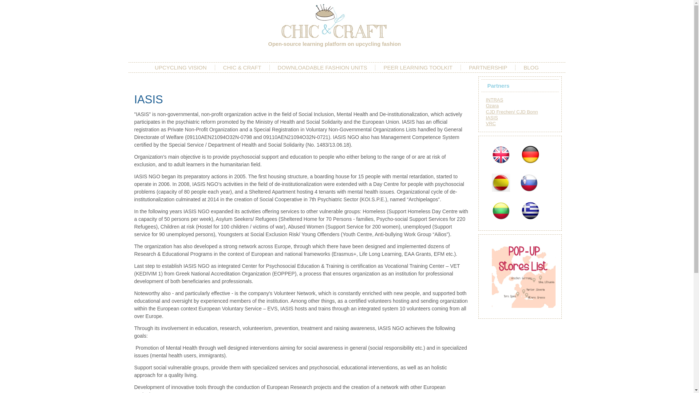 This screenshot has width=699, height=393. Describe the element at coordinates (492, 106) in the screenshot. I see `Ozara` at that location.